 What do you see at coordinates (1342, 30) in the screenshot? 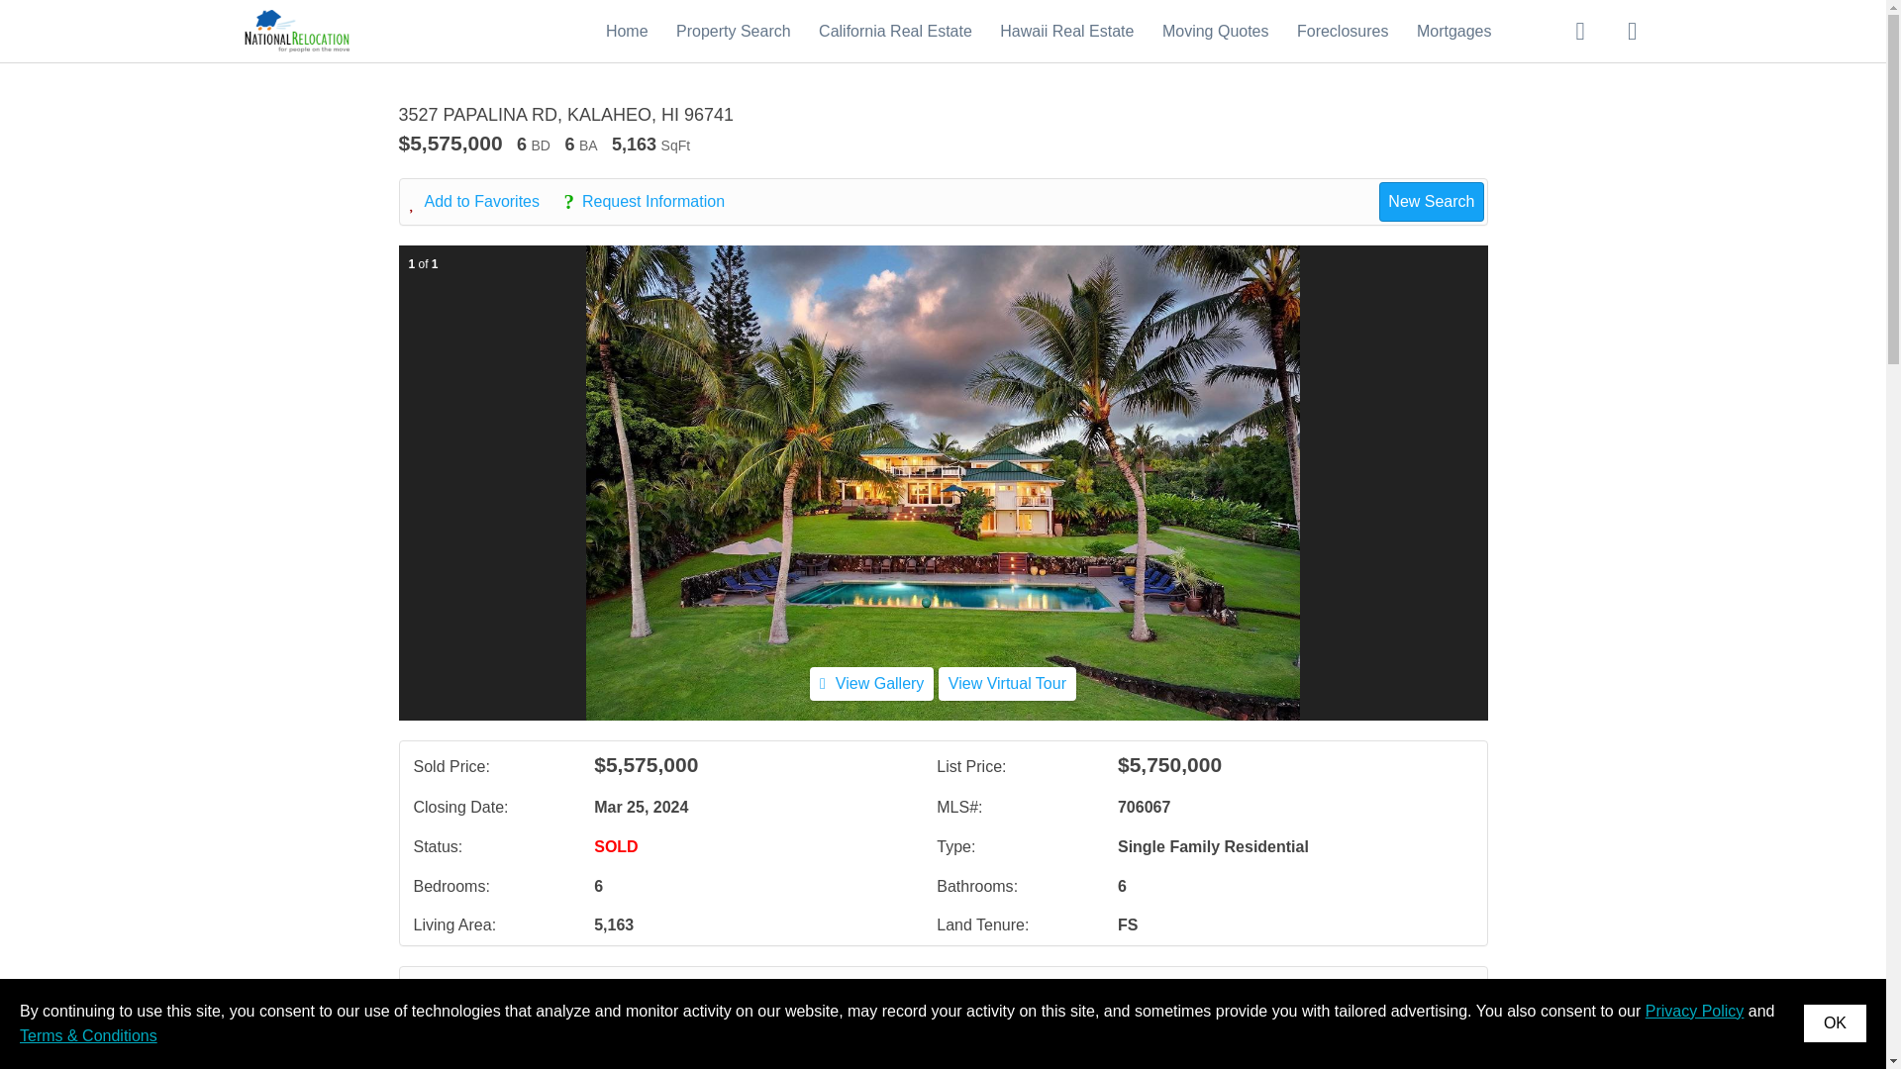
I see `Foreclosures` at bounding box center [1342, 30].